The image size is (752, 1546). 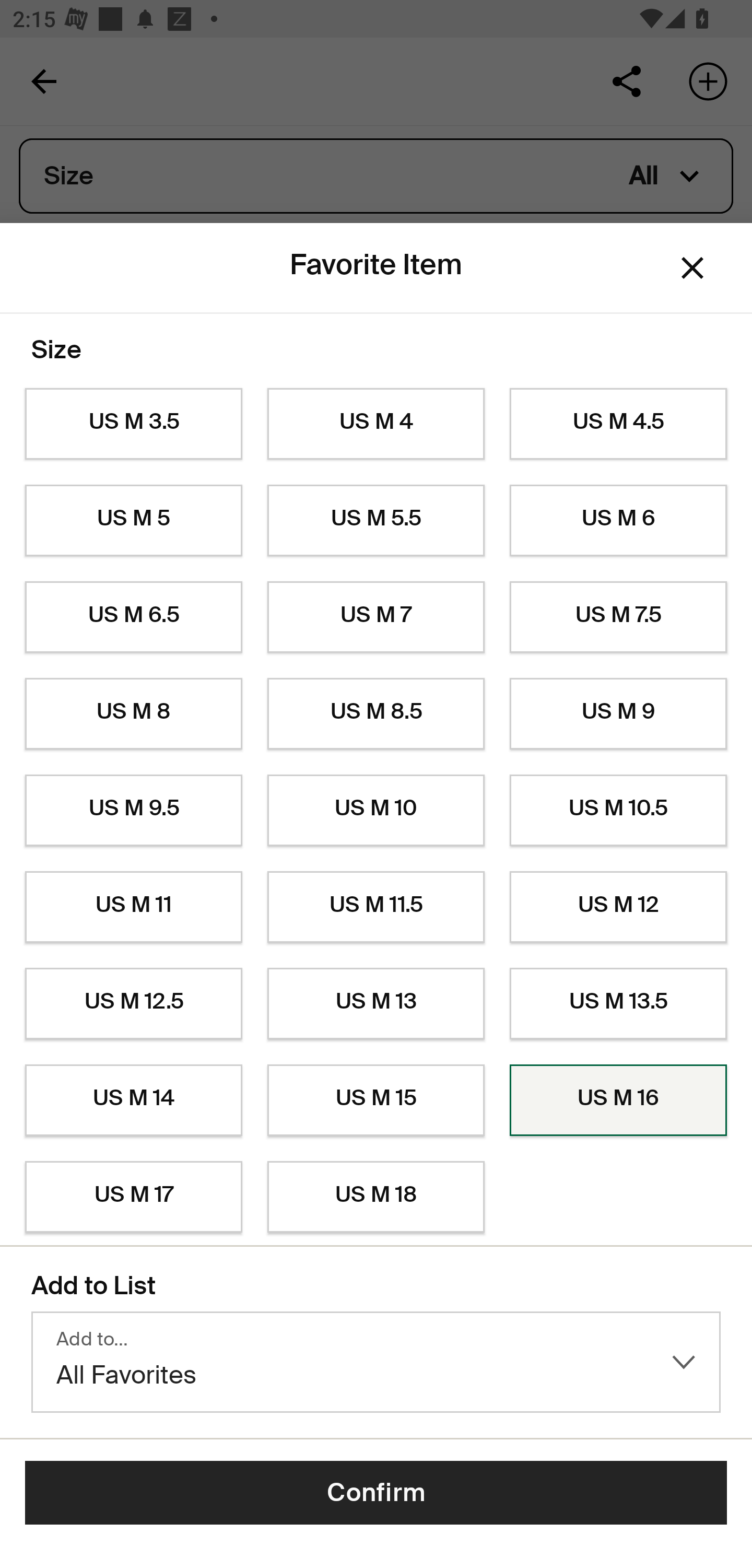 I want to click on US M 7.5, so click(x=618, y=617).